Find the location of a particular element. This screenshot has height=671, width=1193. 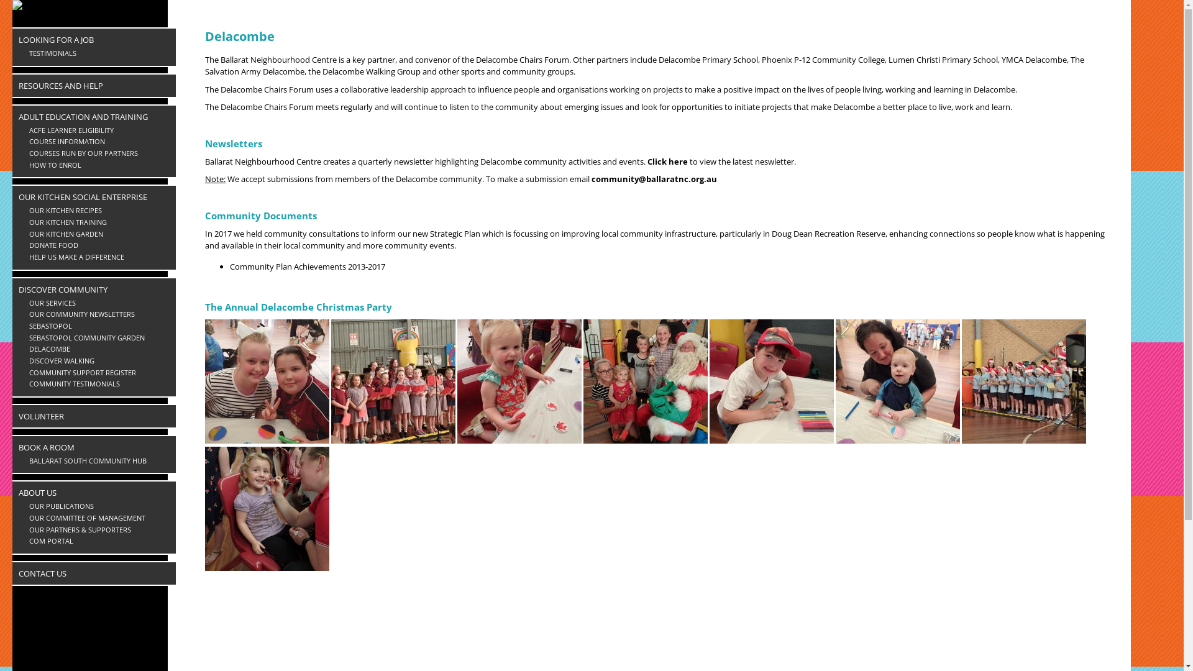

LOOKING FOR A JOB is located at coordinates (94, 40).